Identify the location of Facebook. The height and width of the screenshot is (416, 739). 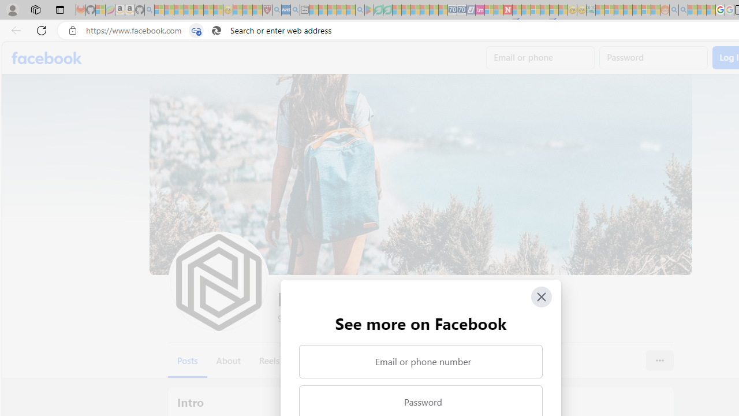
(47, 58).